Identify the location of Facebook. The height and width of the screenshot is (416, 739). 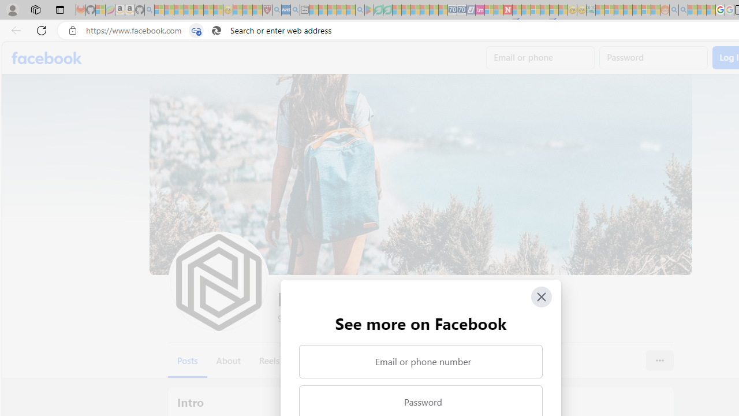
(47, 58).